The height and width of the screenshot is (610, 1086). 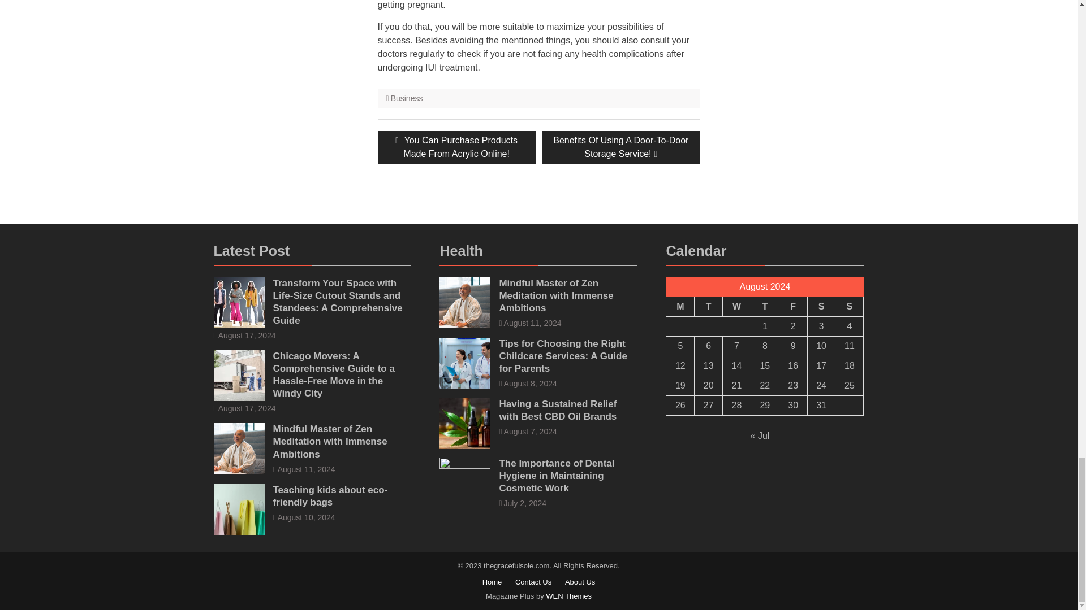 What do you see at coordinates (709, 306) in the screenshot?
I see `Saturday` at bounding box center [709, 306].